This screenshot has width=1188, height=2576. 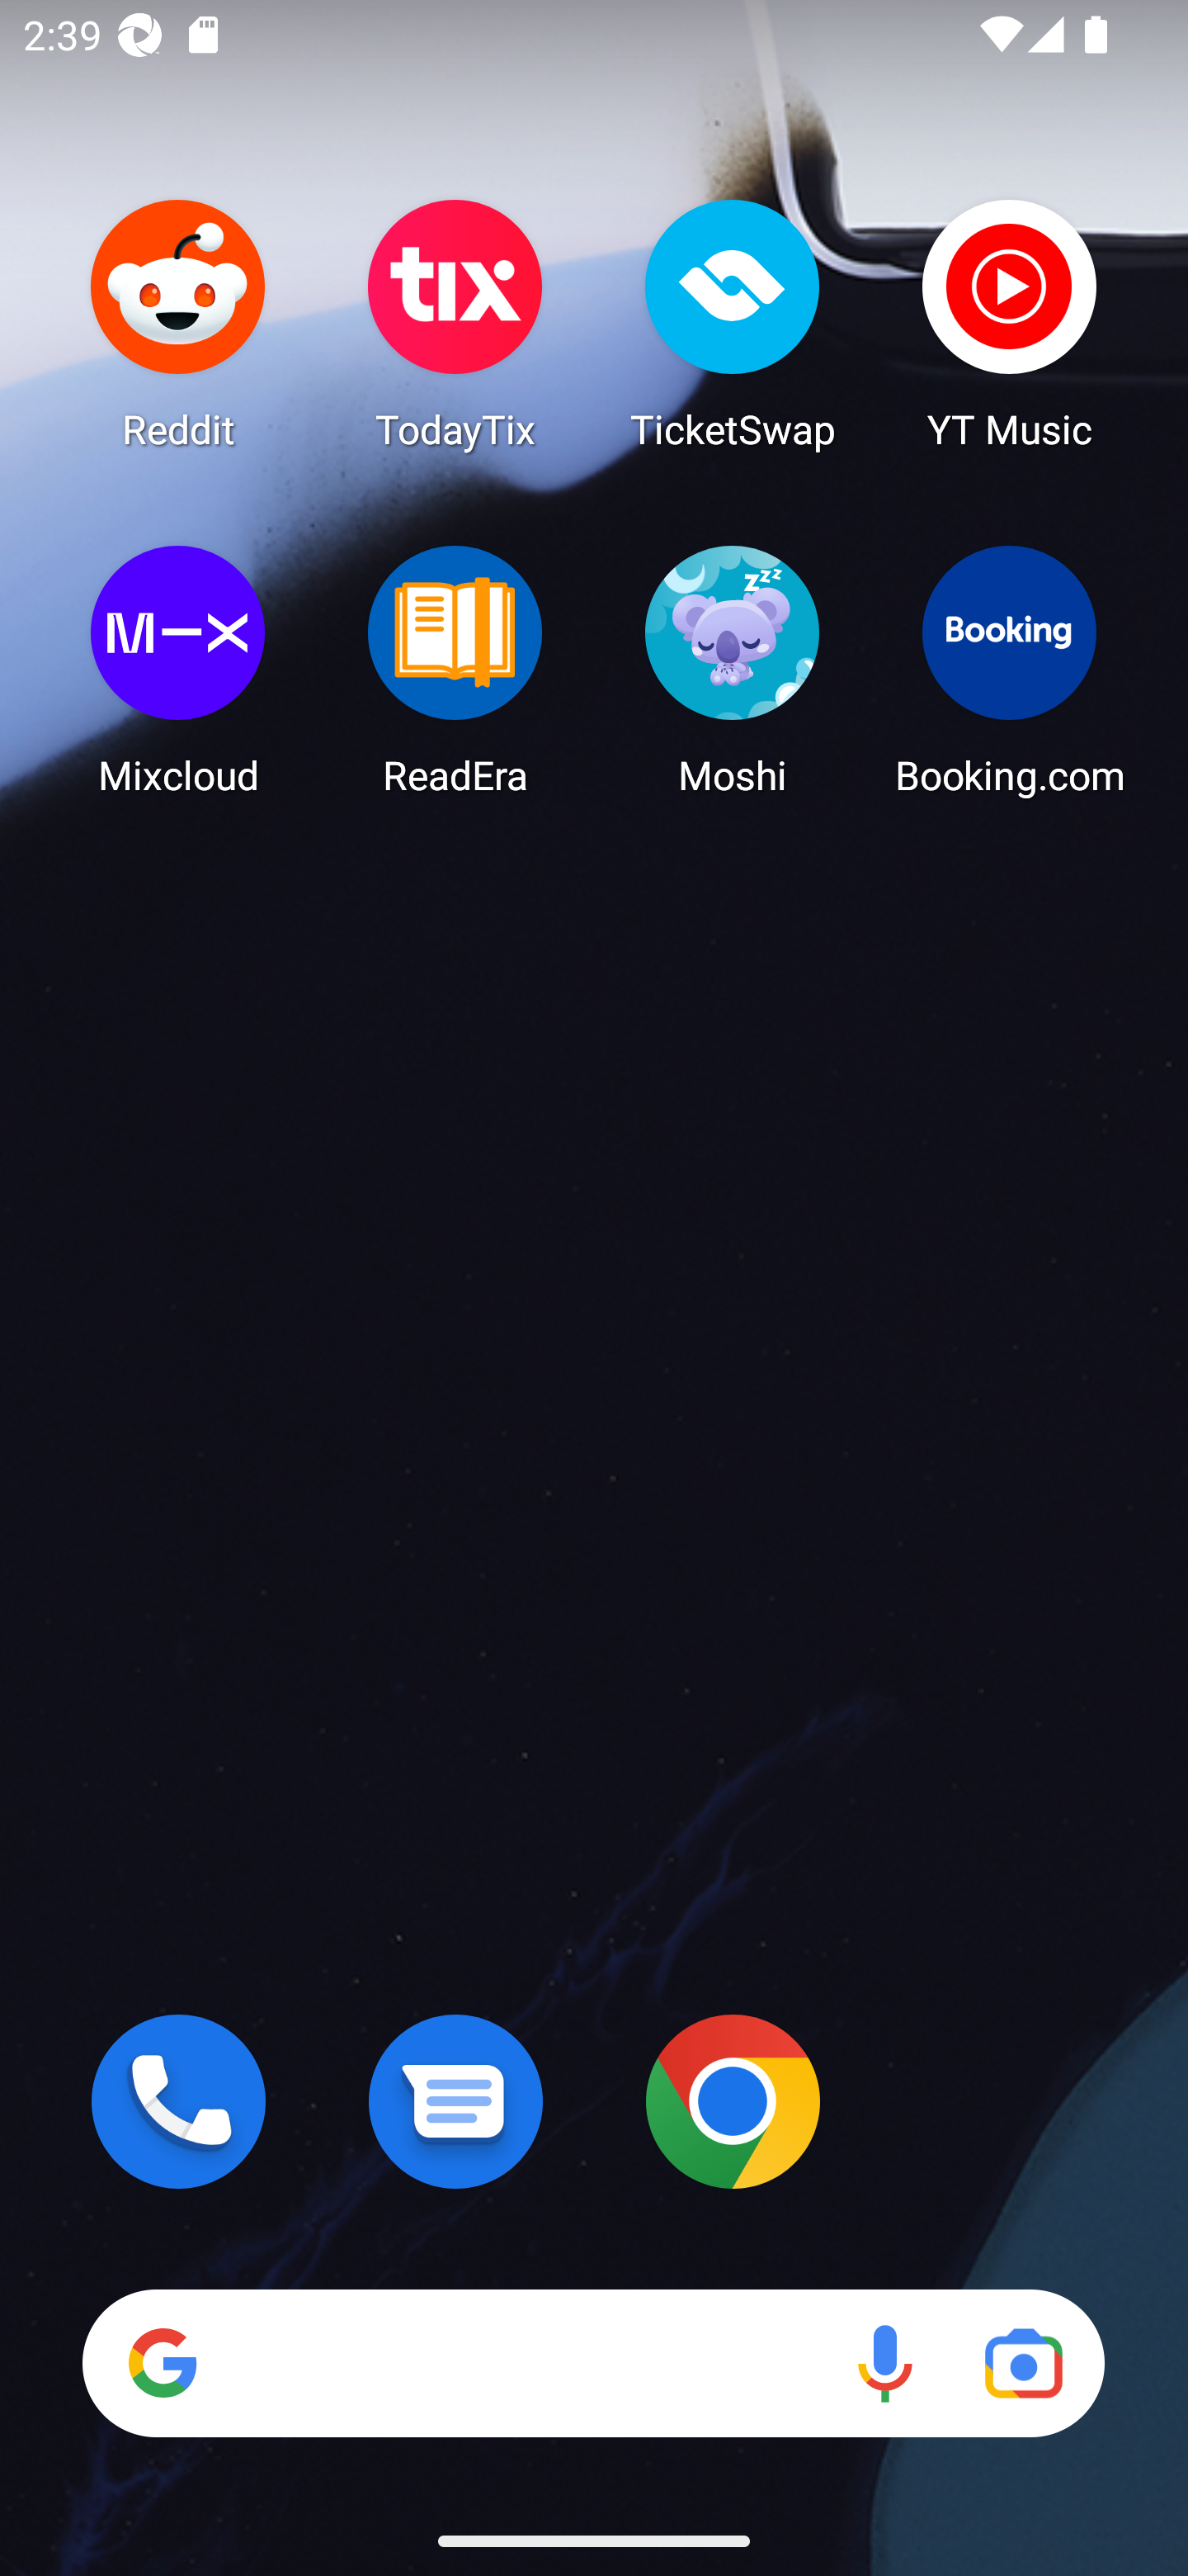 What do you see at coordinates (733, 324) in the screenshot?
I see `TicketSwap` at bounding box center [733, 324].